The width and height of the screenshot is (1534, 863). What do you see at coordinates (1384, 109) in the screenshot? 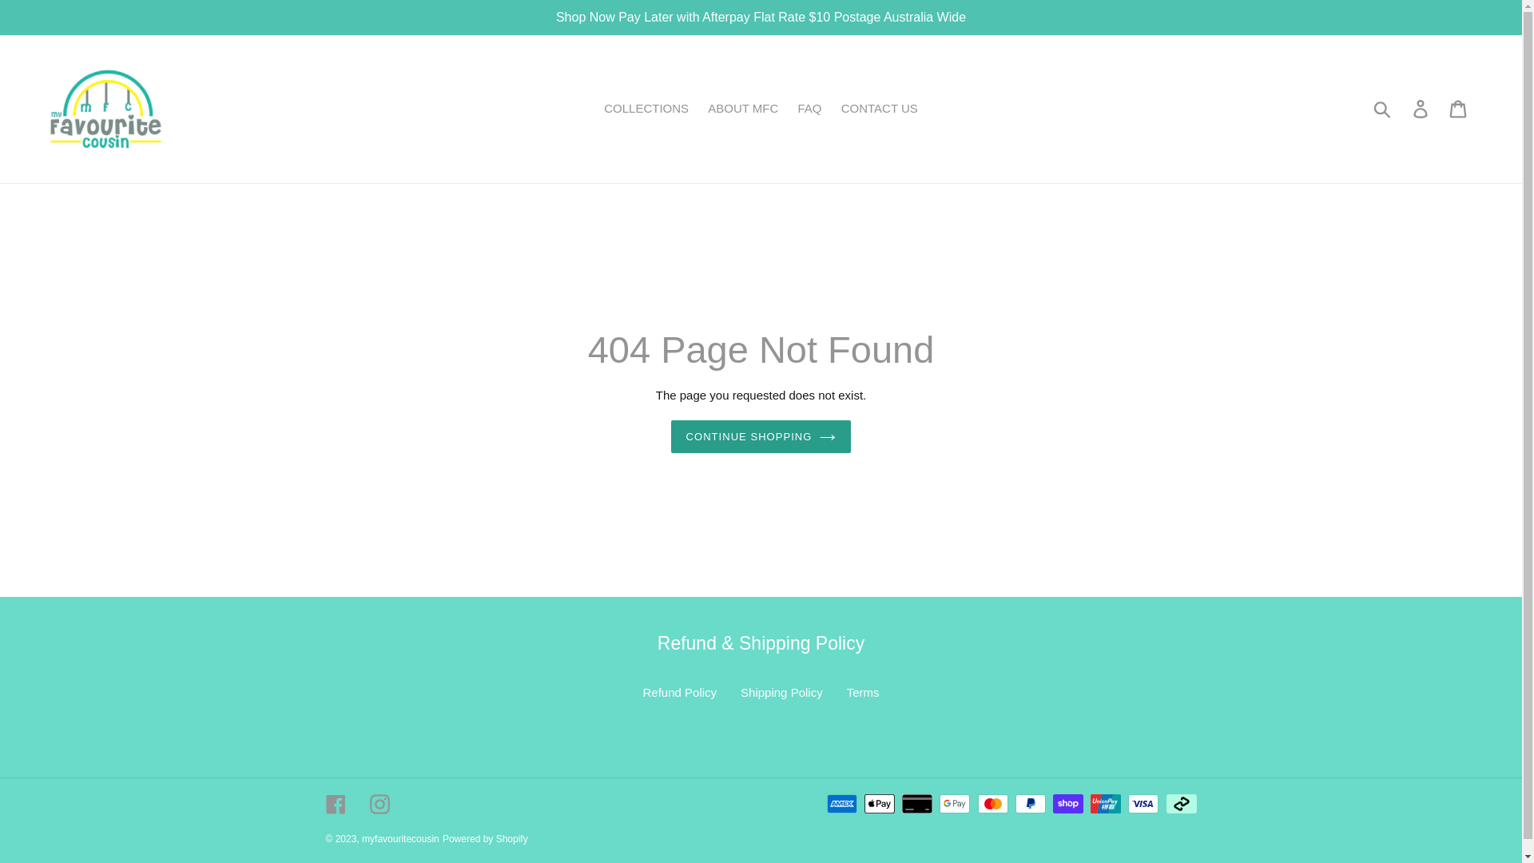
I see `Submit` at bounding box center [1384, 109].